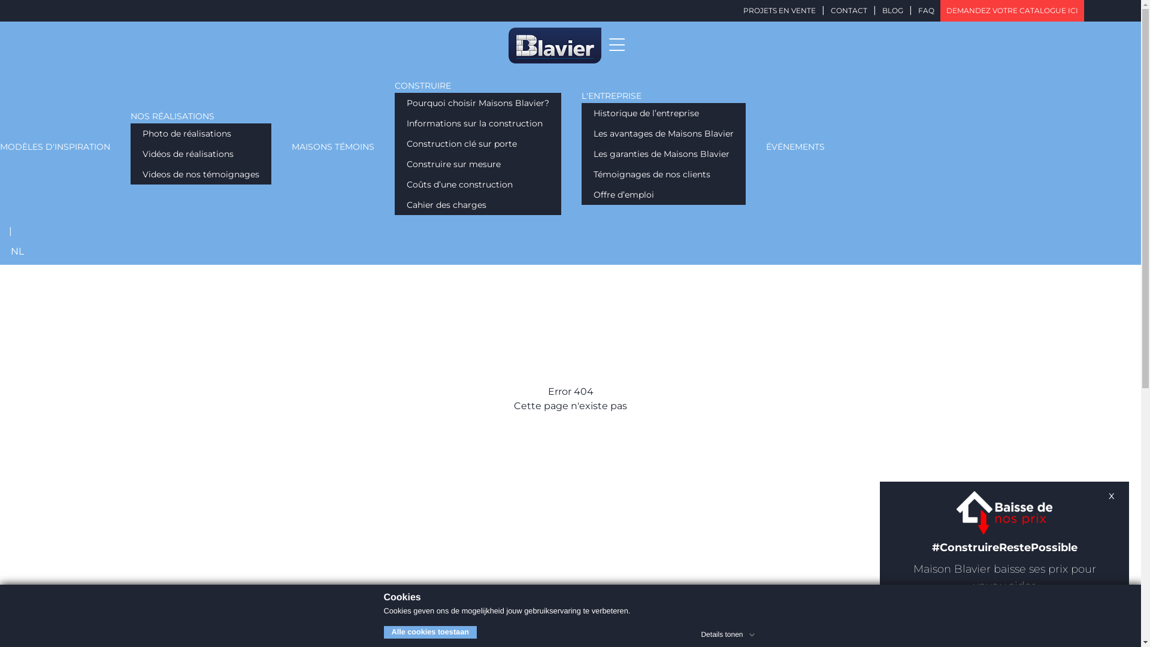 The width and height of the screenshot is (1150, 647). What do you see at coordinates (430, 633) in the screenshot?
I see `Alle cookies toestaan` at bounding box center [430, 633].